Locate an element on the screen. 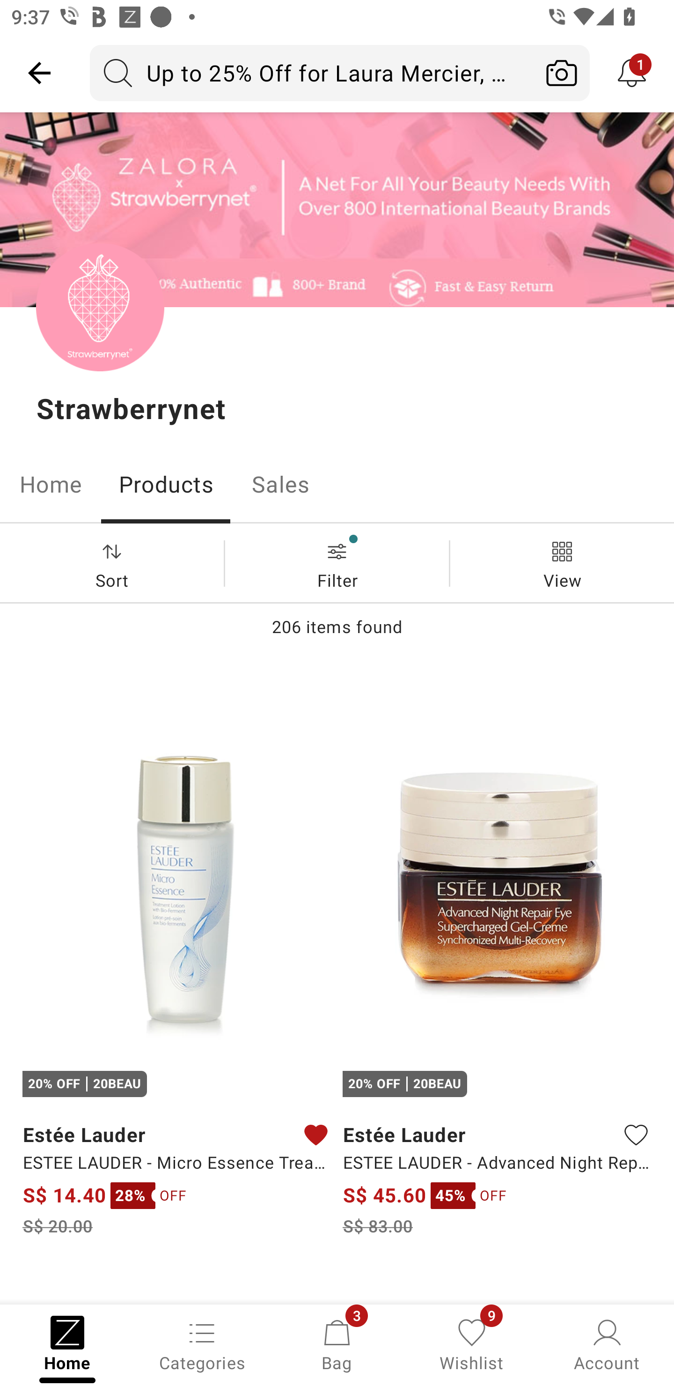  Wishlist, 9 new notifications Wishlist is located at coordinates (472, 1344).